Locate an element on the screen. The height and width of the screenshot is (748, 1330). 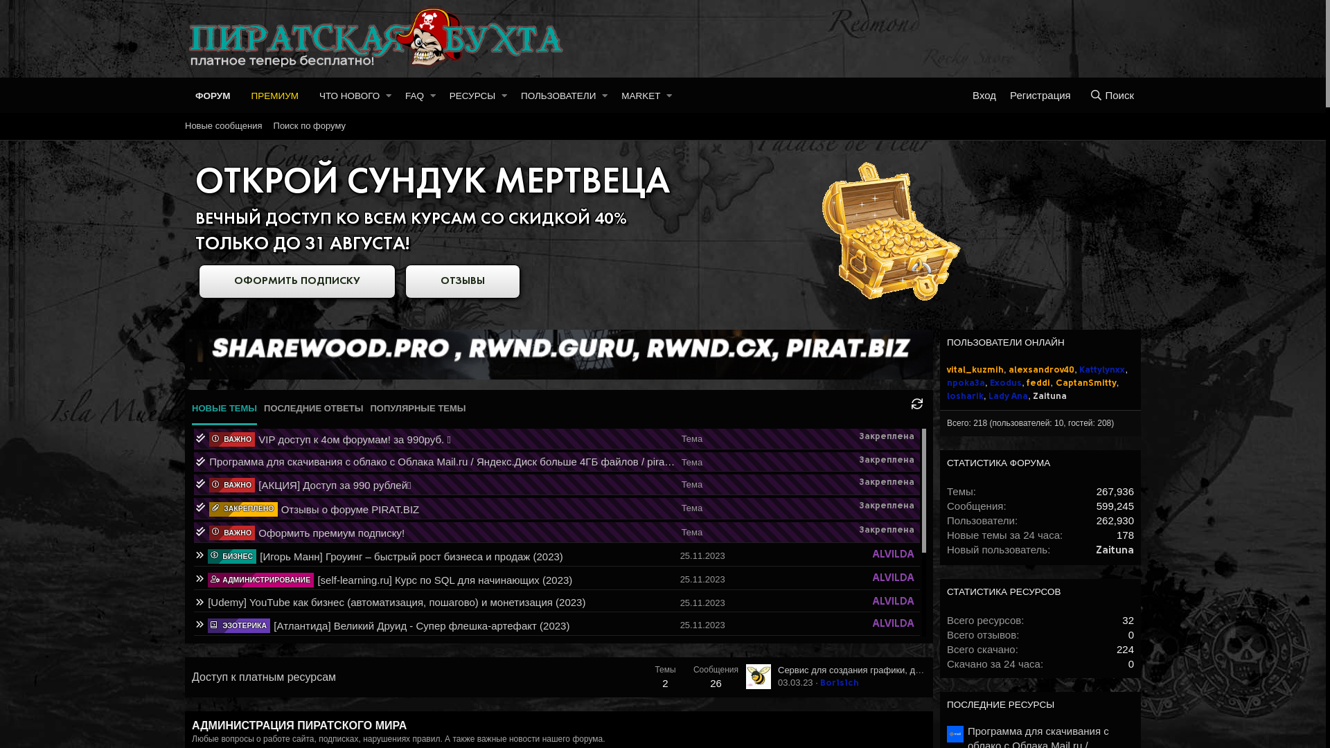
alexsandrov40 is located at coordinates (1042, 370).